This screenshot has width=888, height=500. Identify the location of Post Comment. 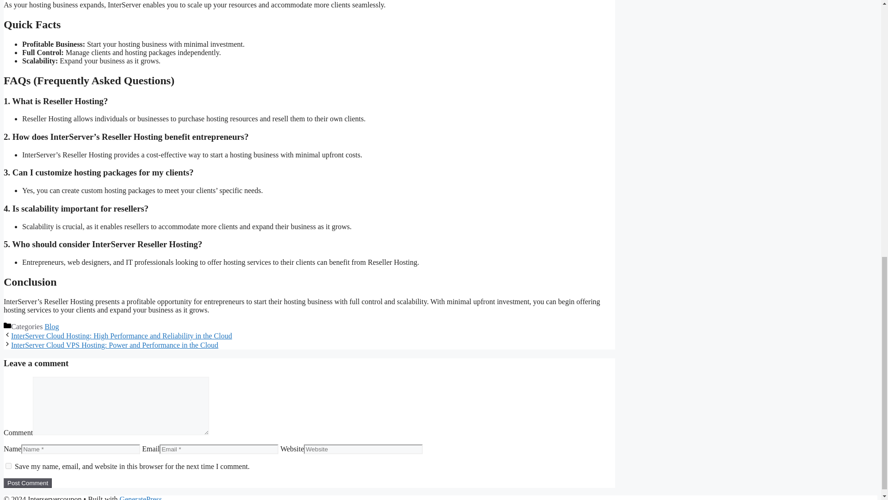
(27, 483).